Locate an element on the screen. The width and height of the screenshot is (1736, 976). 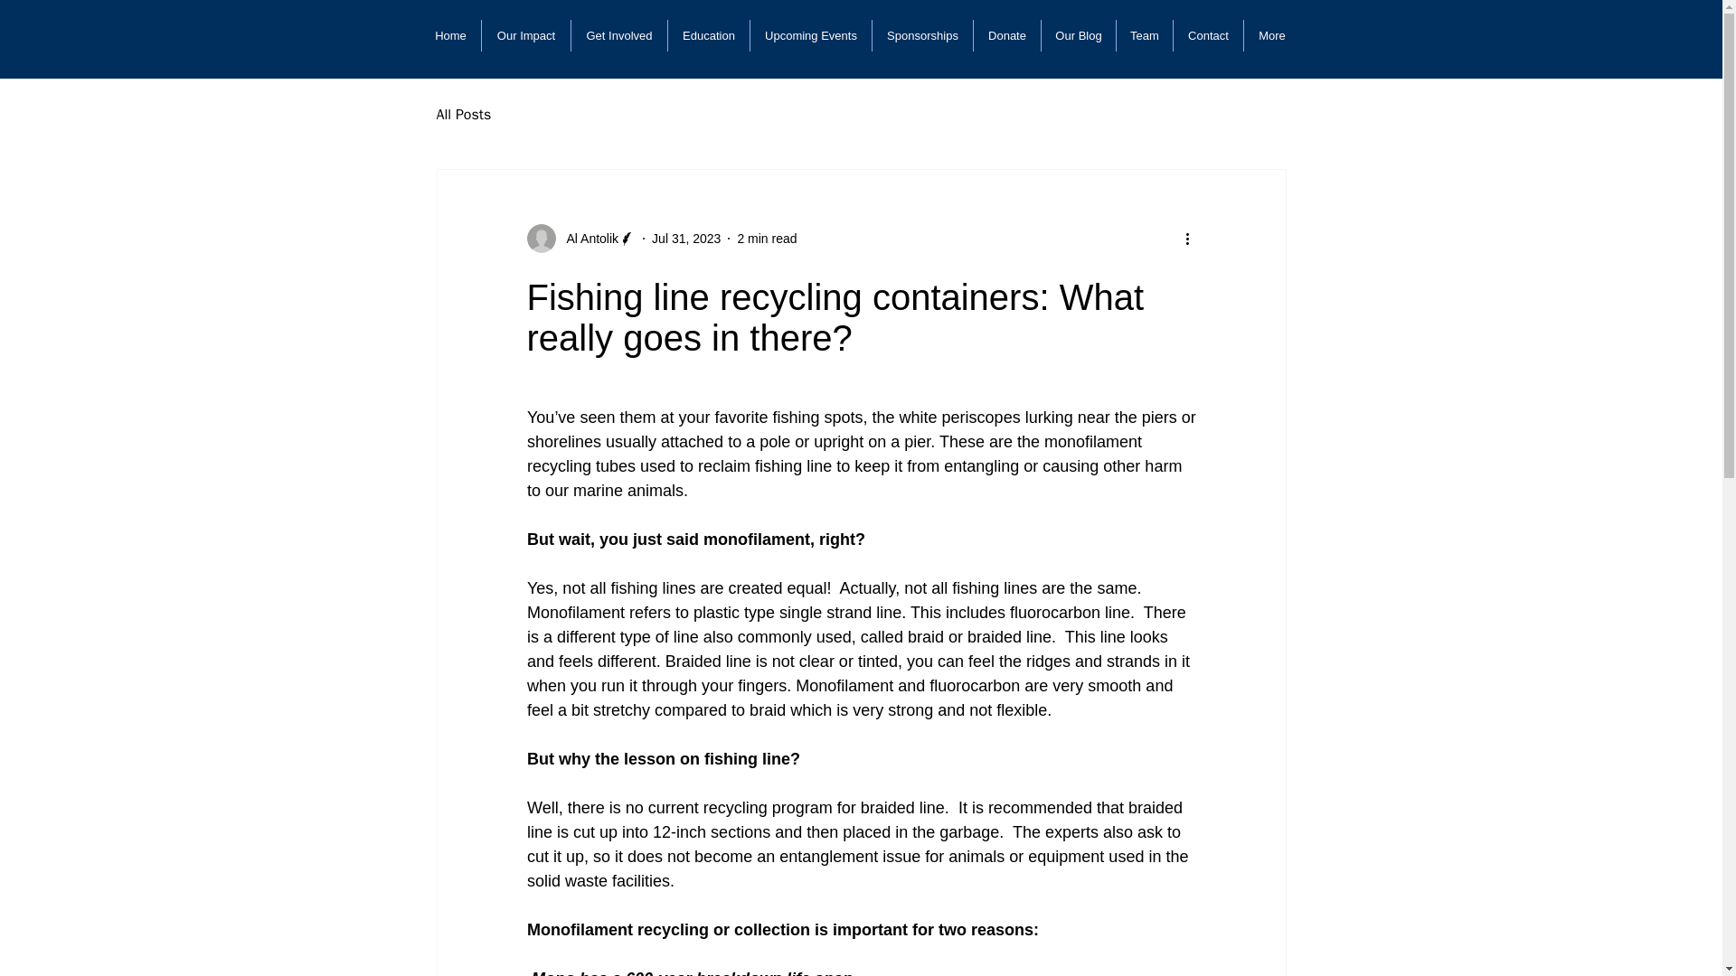
Get Involved is located at coordinates (618, 35).